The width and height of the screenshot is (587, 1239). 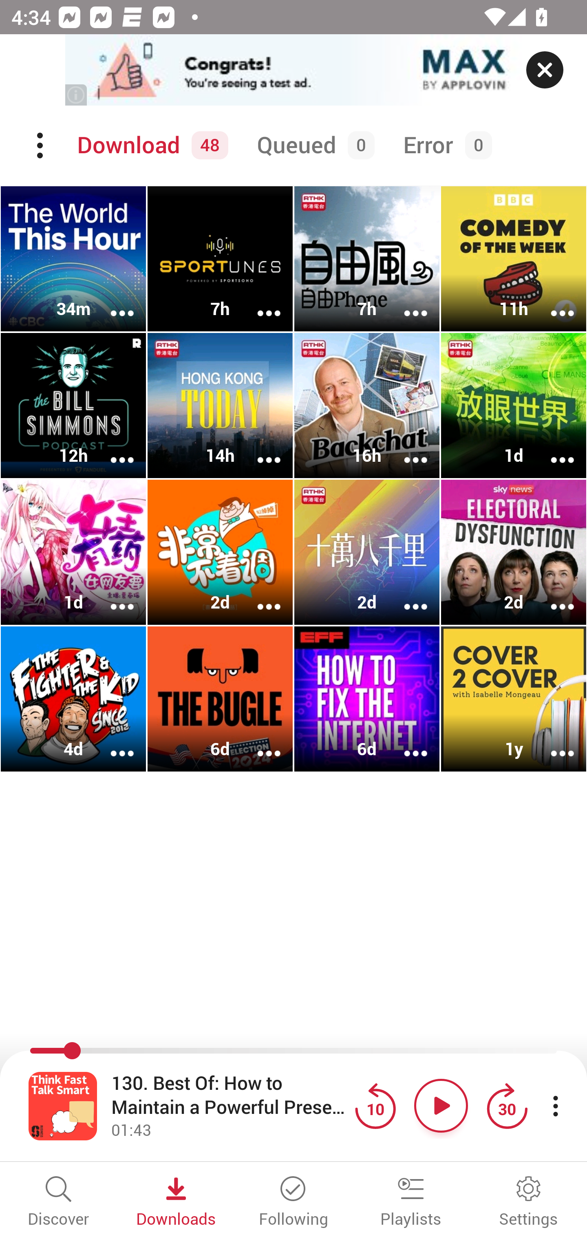 I want to click on More options, so click(x=405, y=302).